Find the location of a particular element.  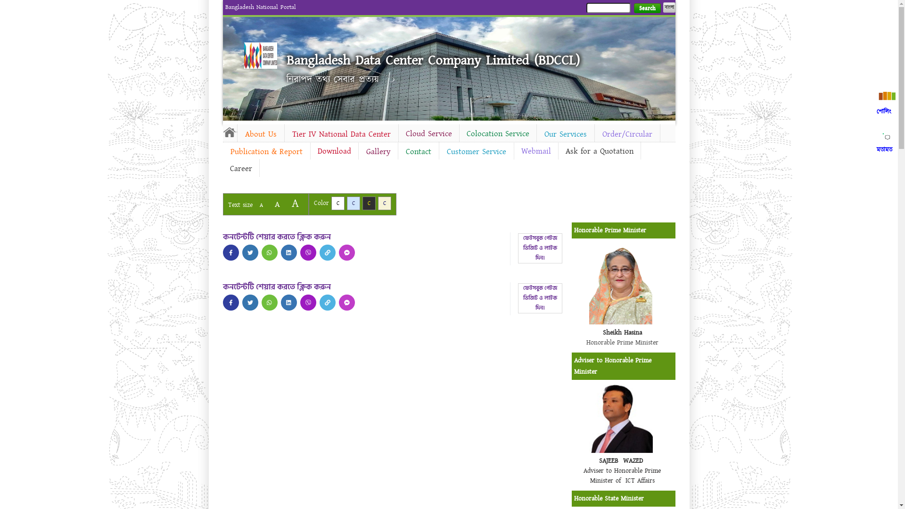

C is located at coordinates (385, 204).